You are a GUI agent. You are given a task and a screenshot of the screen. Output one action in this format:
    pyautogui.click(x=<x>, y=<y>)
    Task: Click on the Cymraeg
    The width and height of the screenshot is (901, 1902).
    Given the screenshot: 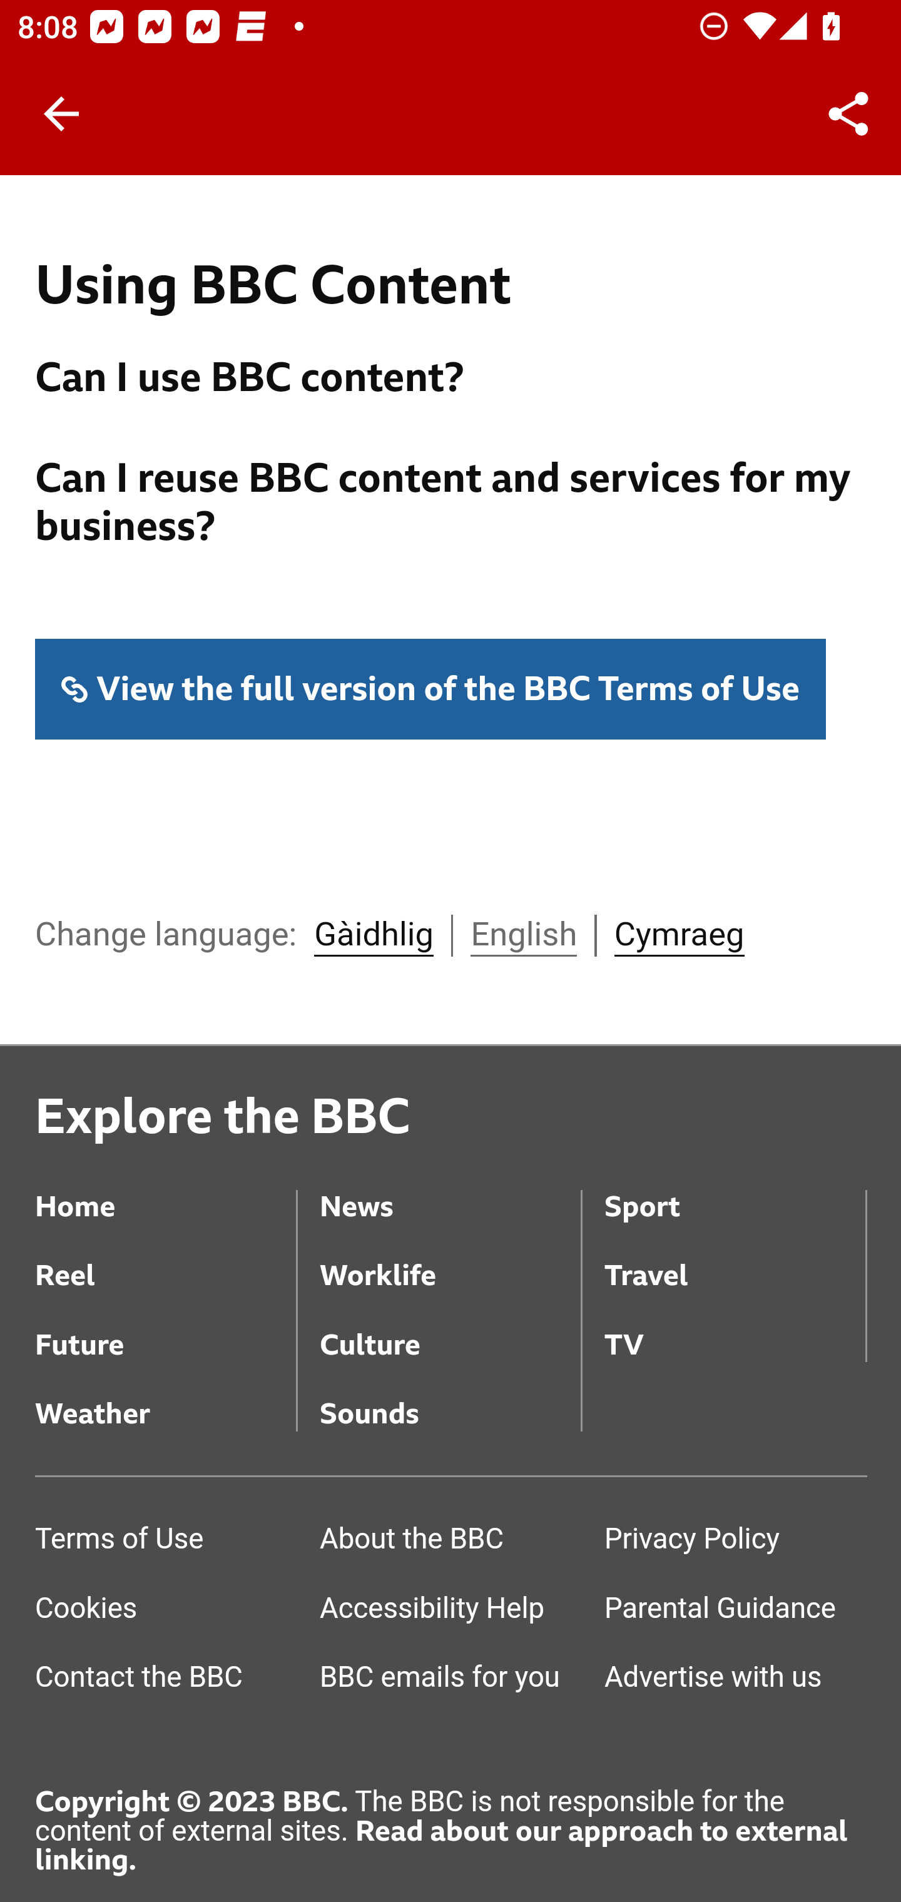 What is the action you would take?
    pyautogui.click(x=678, y=937)
    